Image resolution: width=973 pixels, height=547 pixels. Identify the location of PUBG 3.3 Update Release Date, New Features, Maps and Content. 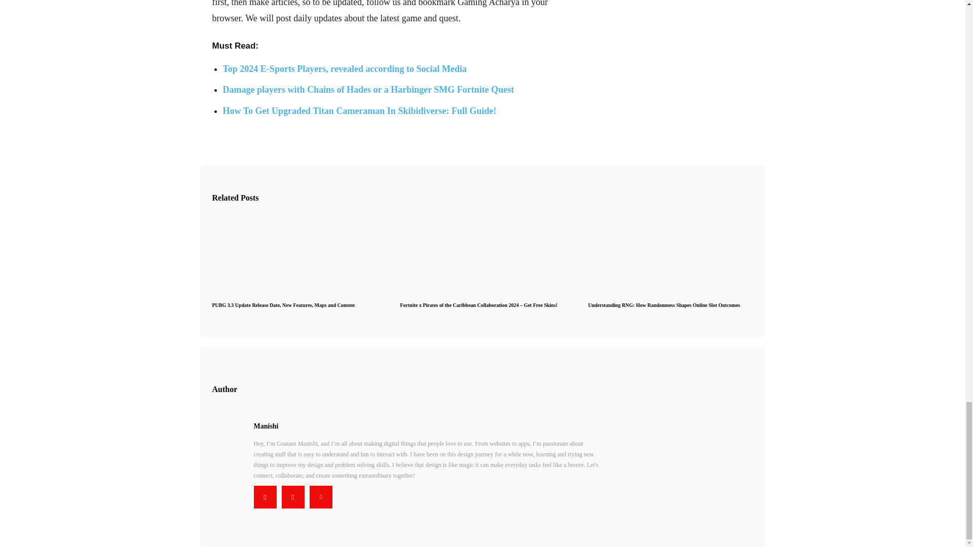
(283, 305).